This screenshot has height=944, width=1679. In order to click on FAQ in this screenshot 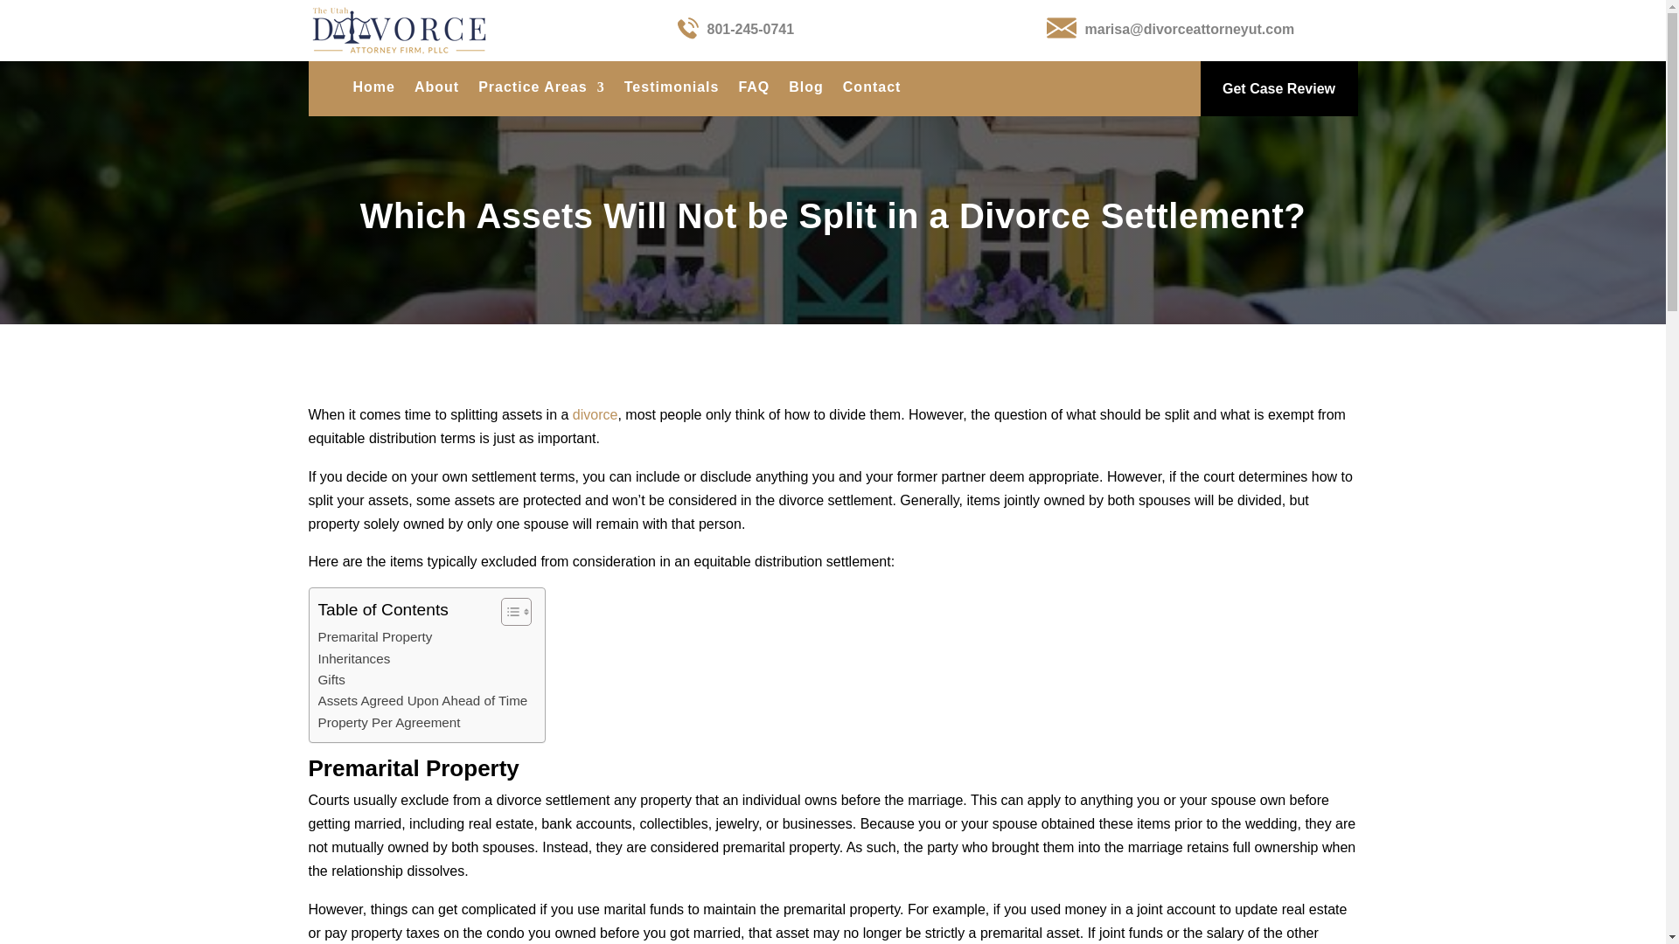, I will do `click(754, 90)`.